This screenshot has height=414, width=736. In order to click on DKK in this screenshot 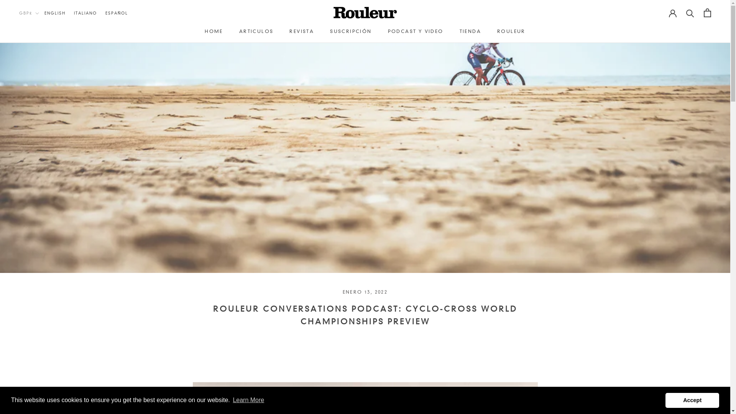, I will do `click(44, 294)`.